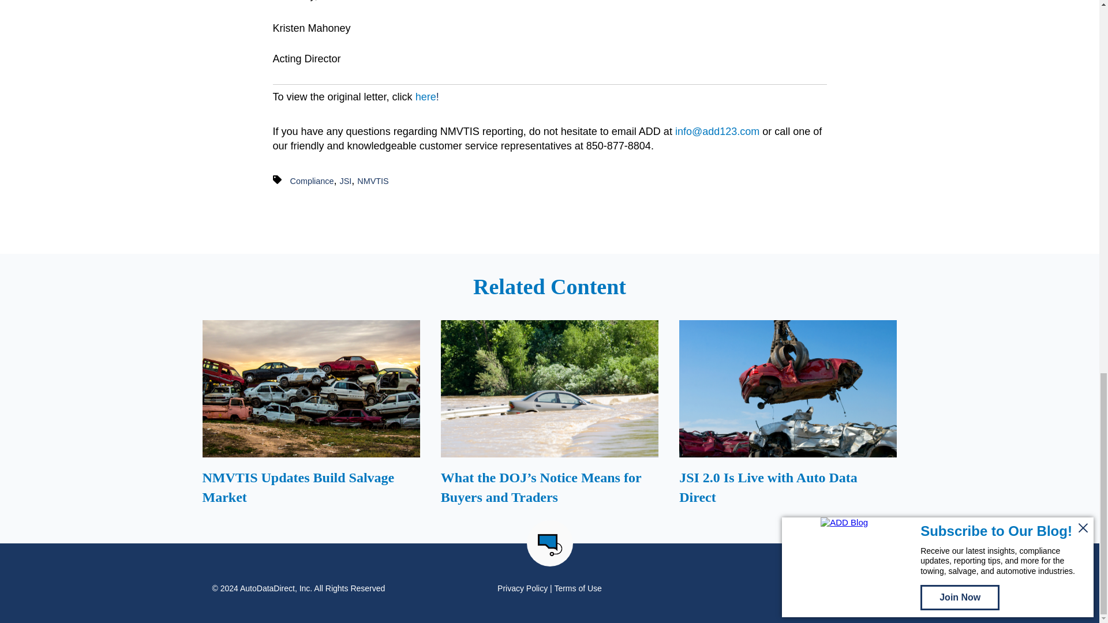 This screenshot has height=623, width=1108. What do you see at coordinates (788, 416) in the screenshot?
I see `JSI 2.0 Is Live with Auto Data Direct` at bounding box center [788, 416].